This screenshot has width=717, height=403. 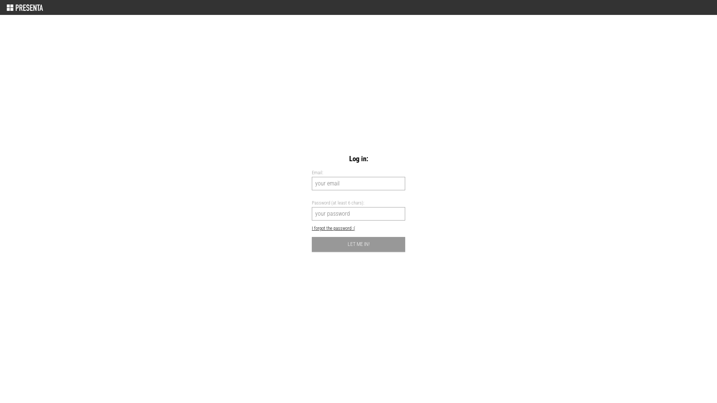 I want to click on LET ME IN!, so click(x=358, y=244).